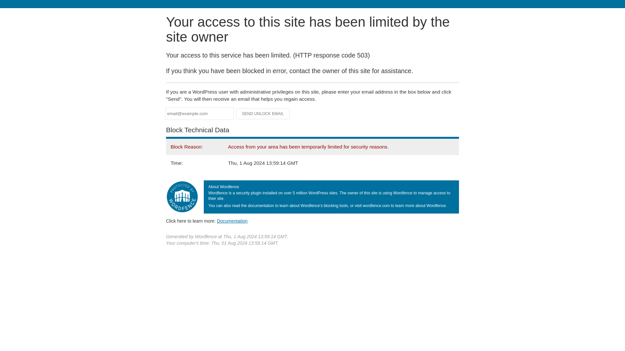 This screenshot has height=351, width=625. I want to click on Documentation, so click(232, 221).